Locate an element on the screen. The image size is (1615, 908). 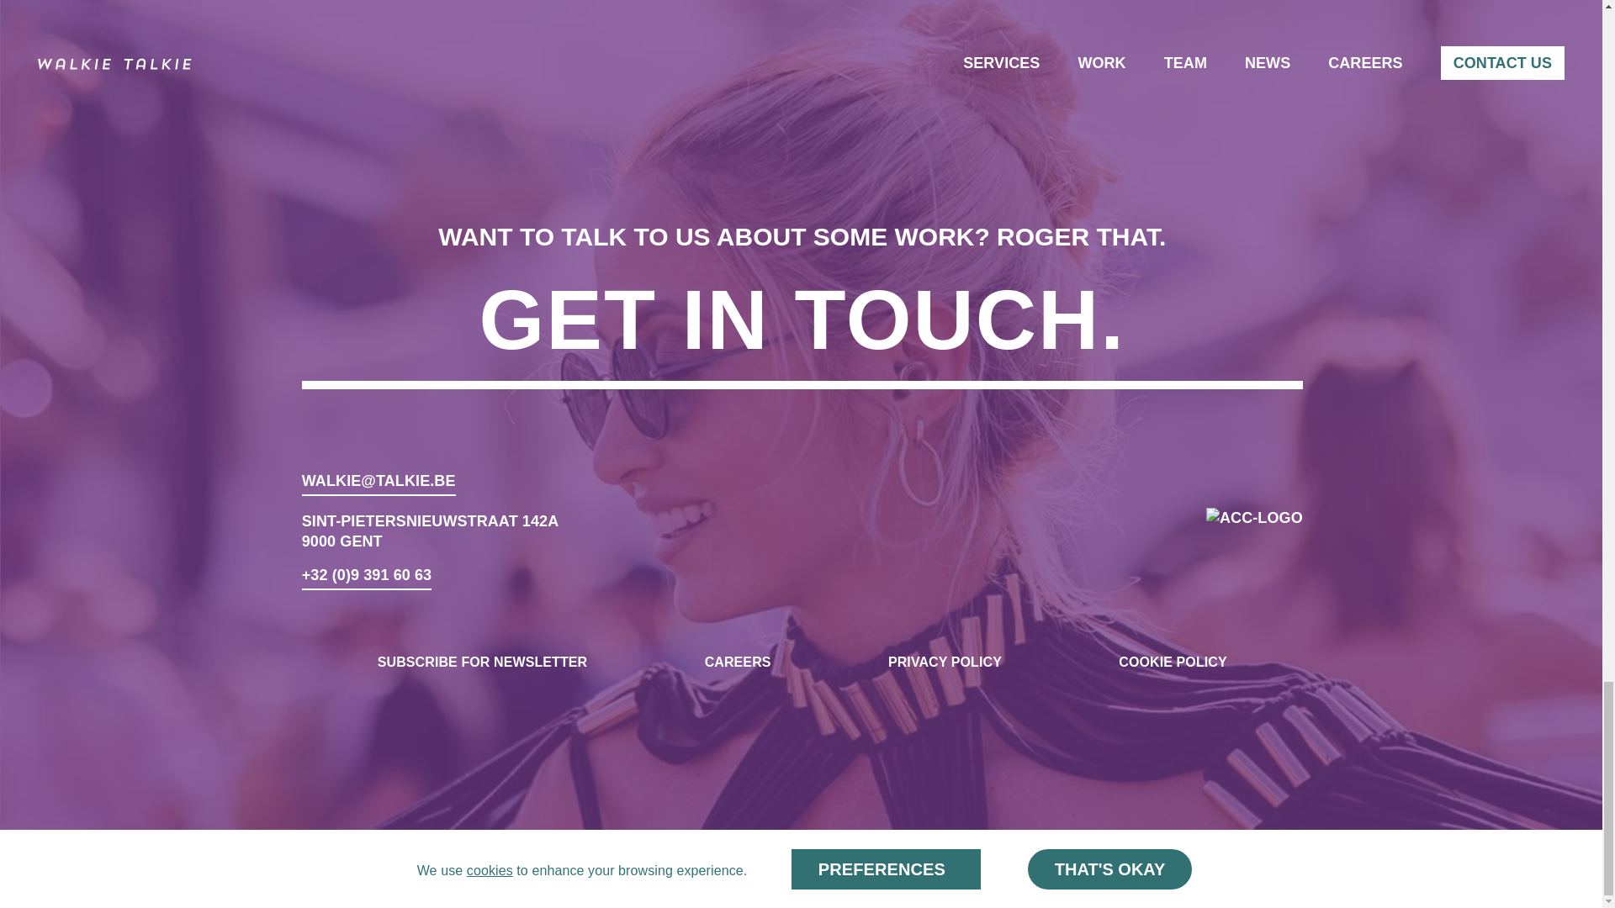
SUBSCRIBE FOR NEWSLETTER is located at coordinates (483, 662).